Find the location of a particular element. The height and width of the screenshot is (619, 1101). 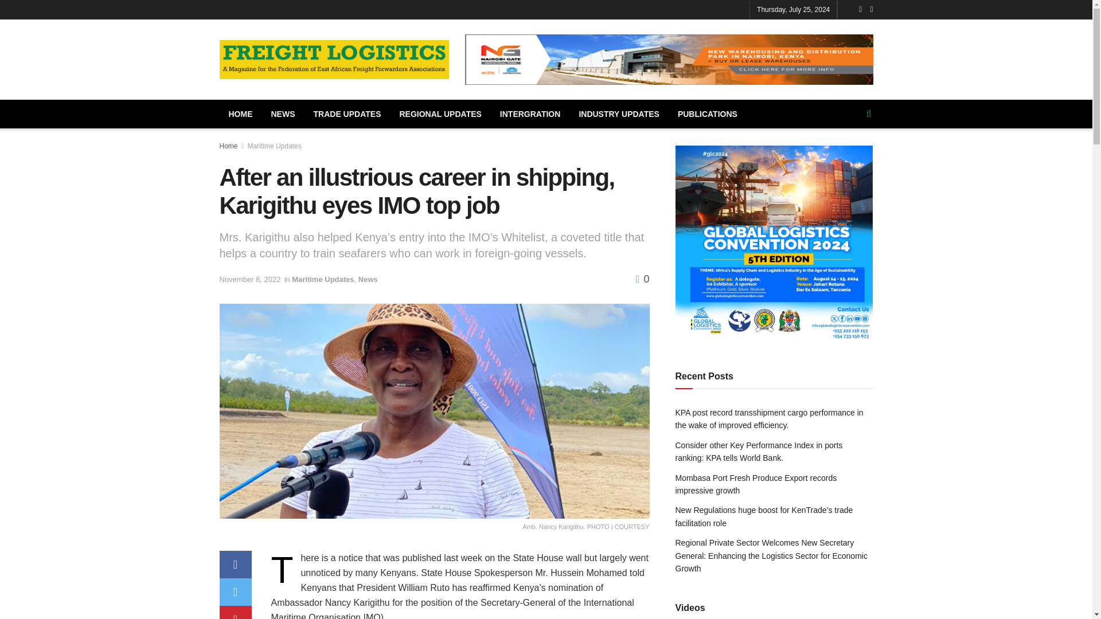

0 is located at coordinates (642, 279).